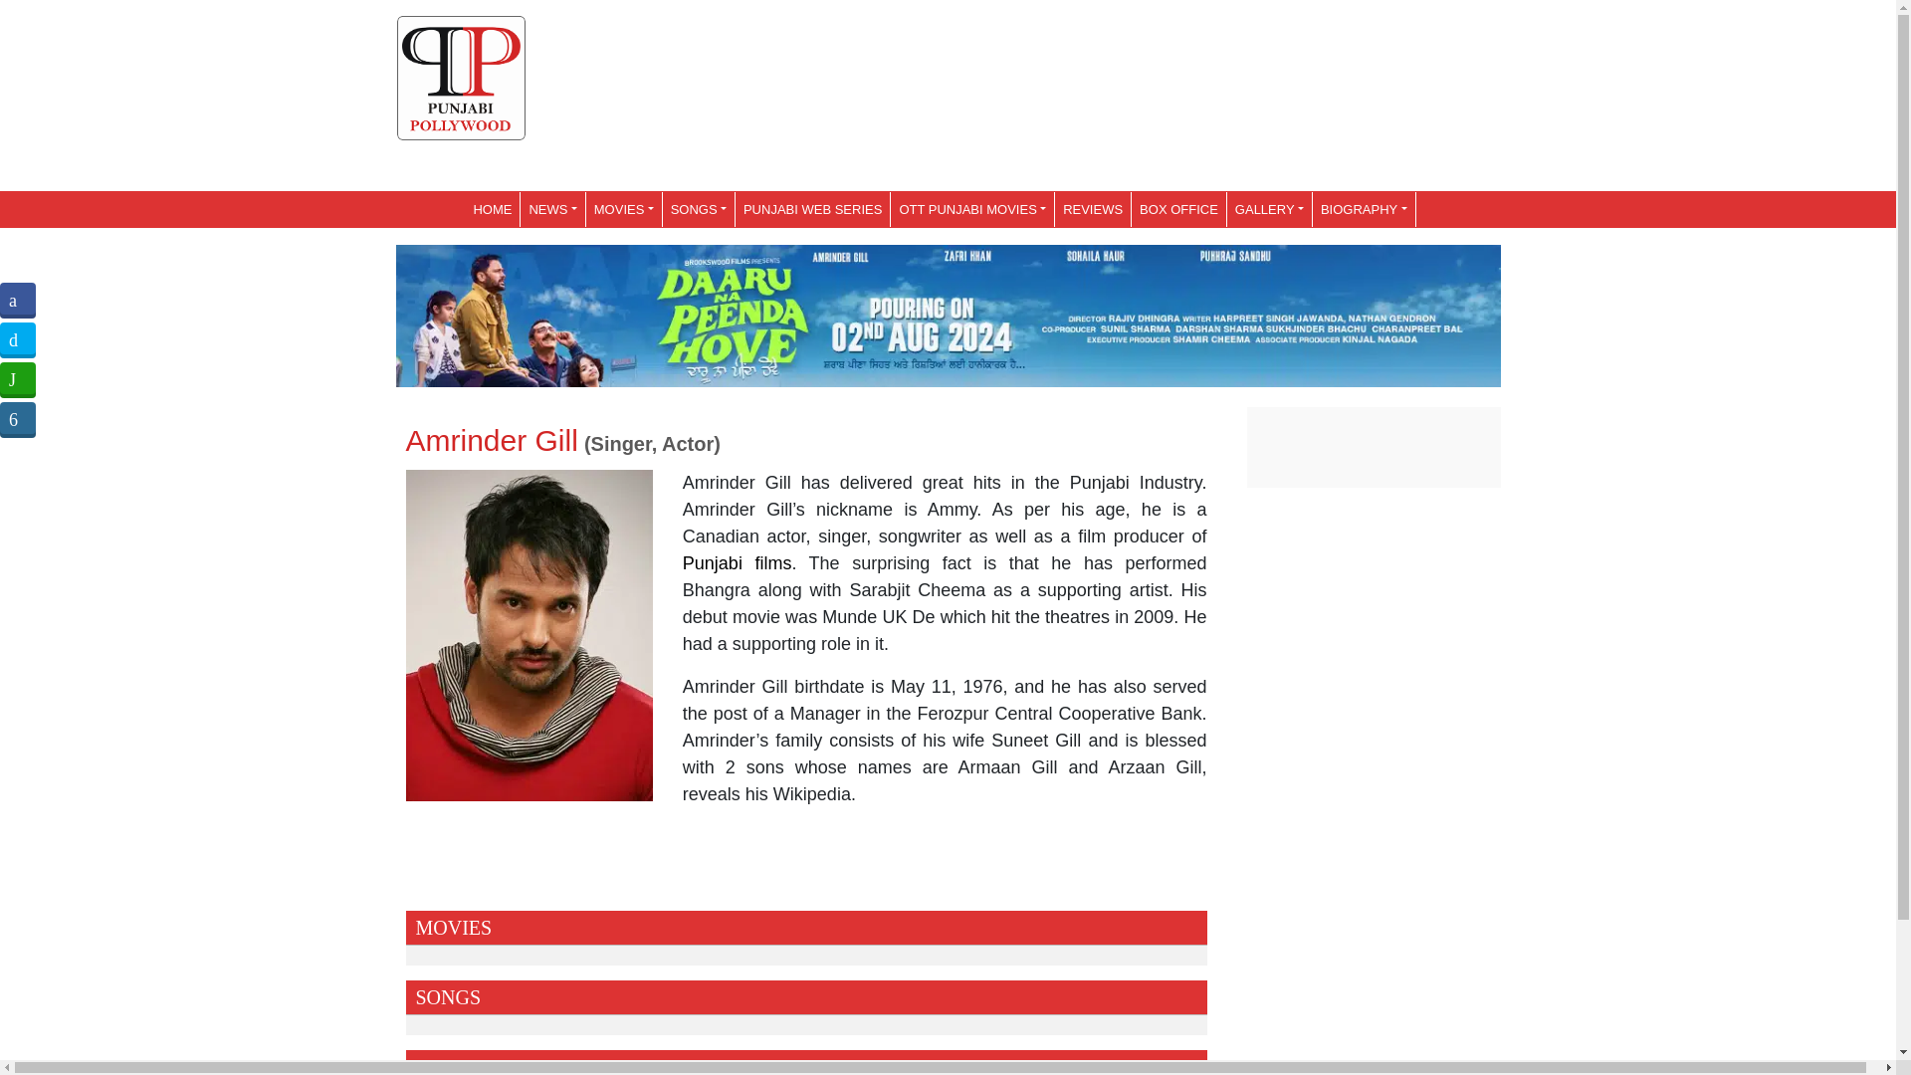 The image size is (1911, 1075). Describe the element at coordinates (1093, 209) in the screenshot. I see `REVIEWS` at that location.